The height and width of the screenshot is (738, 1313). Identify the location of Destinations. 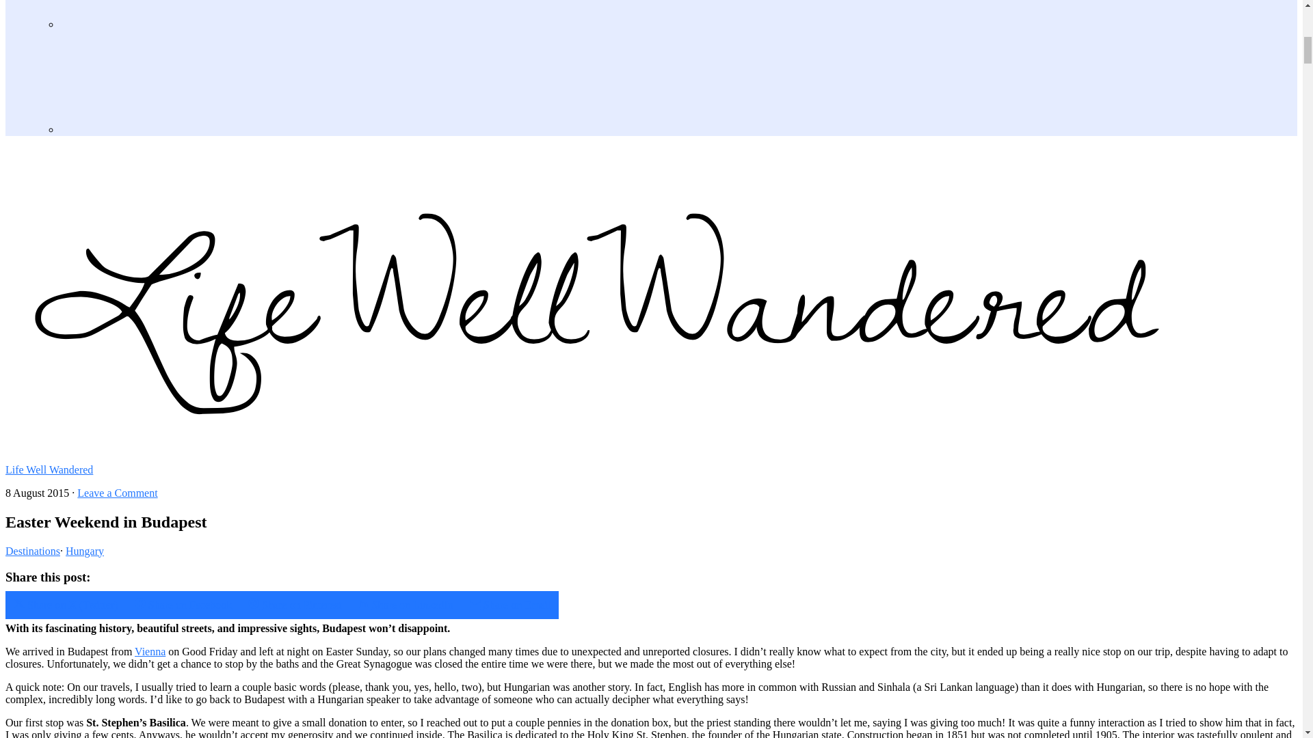
(33, 551).